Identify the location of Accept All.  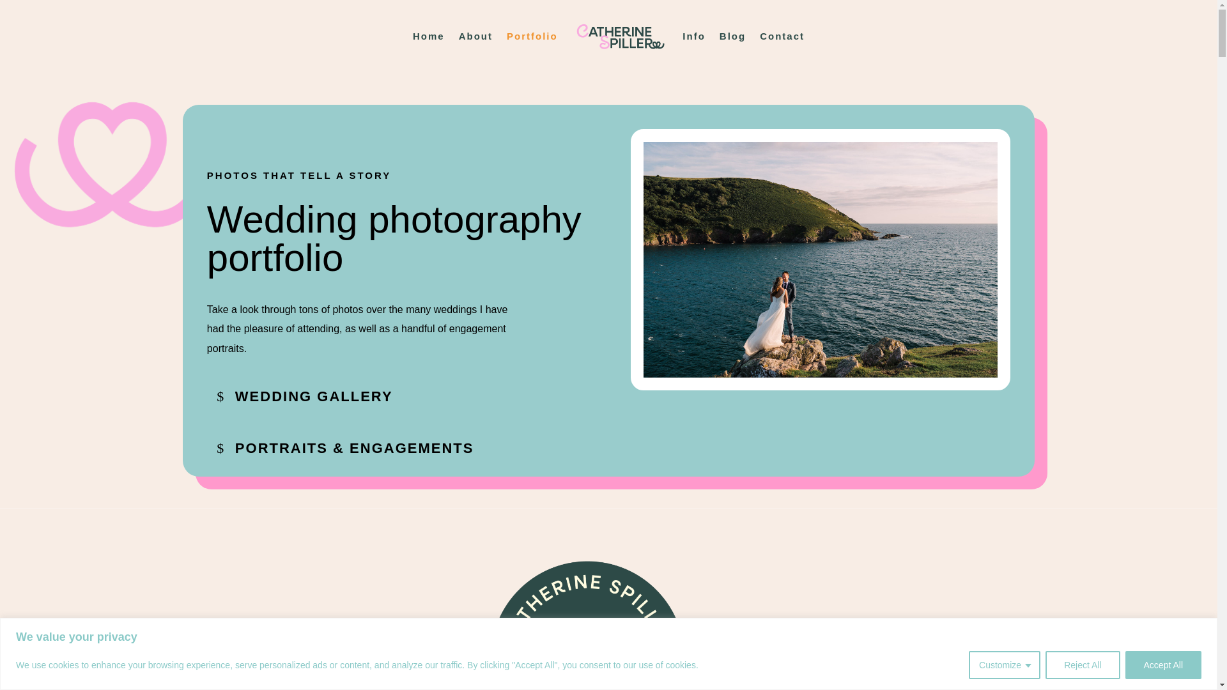
(1163, 664).